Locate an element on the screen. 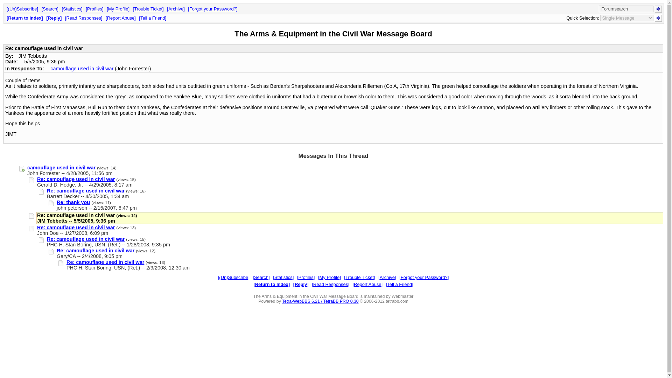 The image size is (672, 378). Statistics is located at coordinates (72, 9).